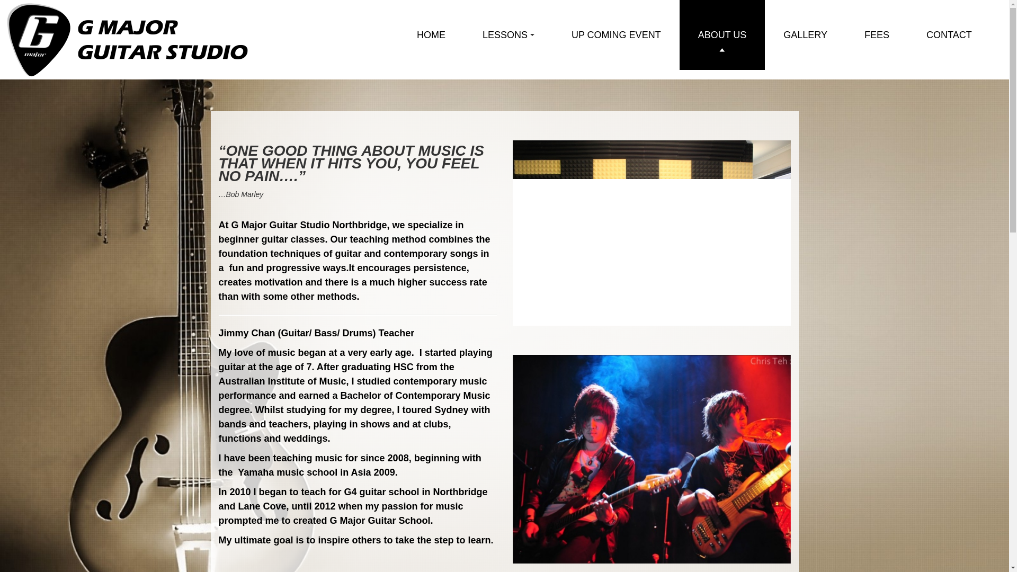 The width and height of the screenshot is (1017, 572). Describe the element at coordinates (508, 35) in the screenshot. I see `LESSONS` at that location.